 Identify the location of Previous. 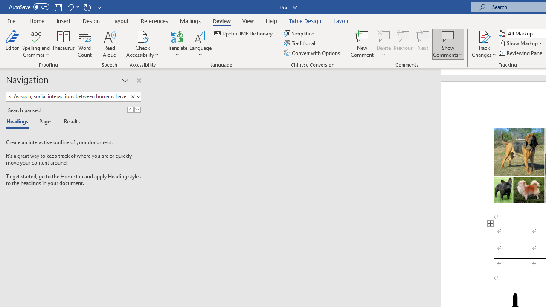
(404, 43).